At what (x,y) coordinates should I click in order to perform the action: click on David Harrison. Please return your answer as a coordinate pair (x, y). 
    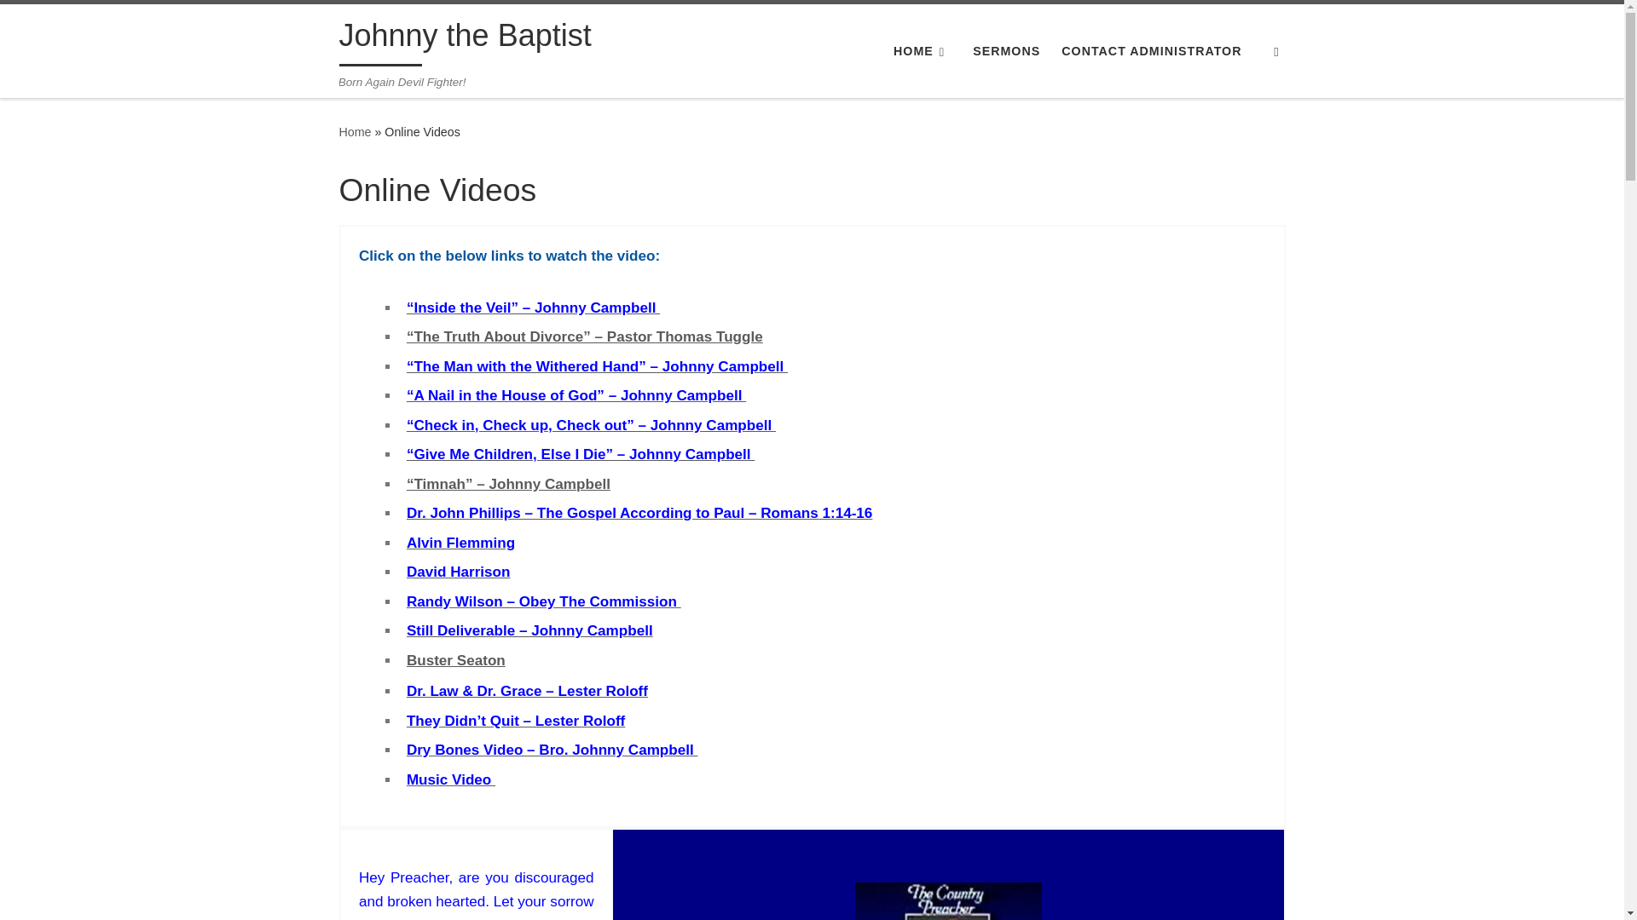
    Looking at the image, I should click on (459, 572).